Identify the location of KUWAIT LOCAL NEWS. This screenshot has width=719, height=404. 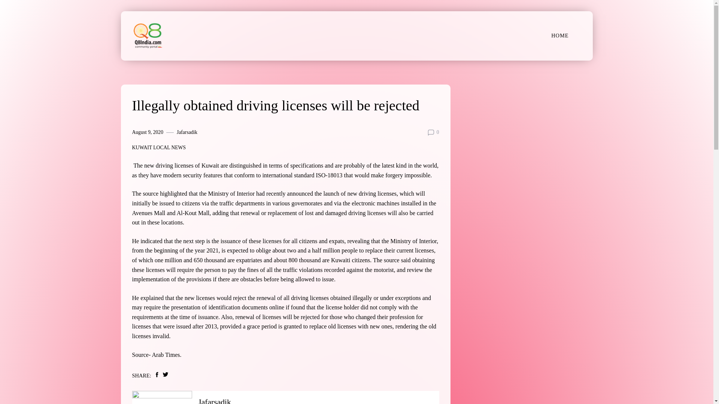
(158, 148).